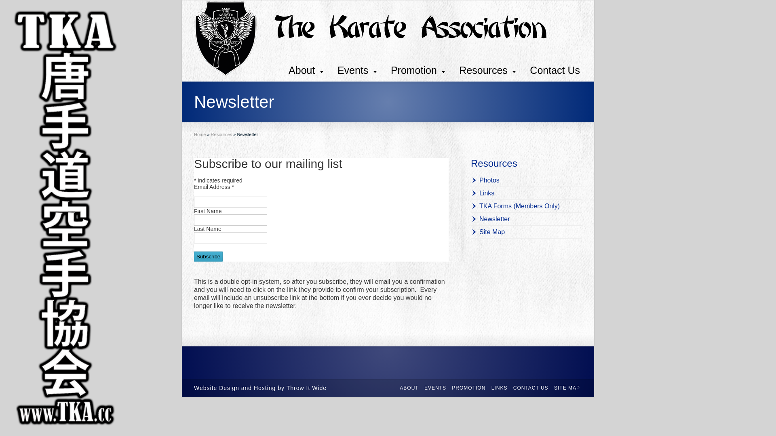 This screenshot has height=436, width=776. What do you see at coordinates (567, 388) in the screenshot?
I see `SITE MAP` at bounding box center [567, 388].